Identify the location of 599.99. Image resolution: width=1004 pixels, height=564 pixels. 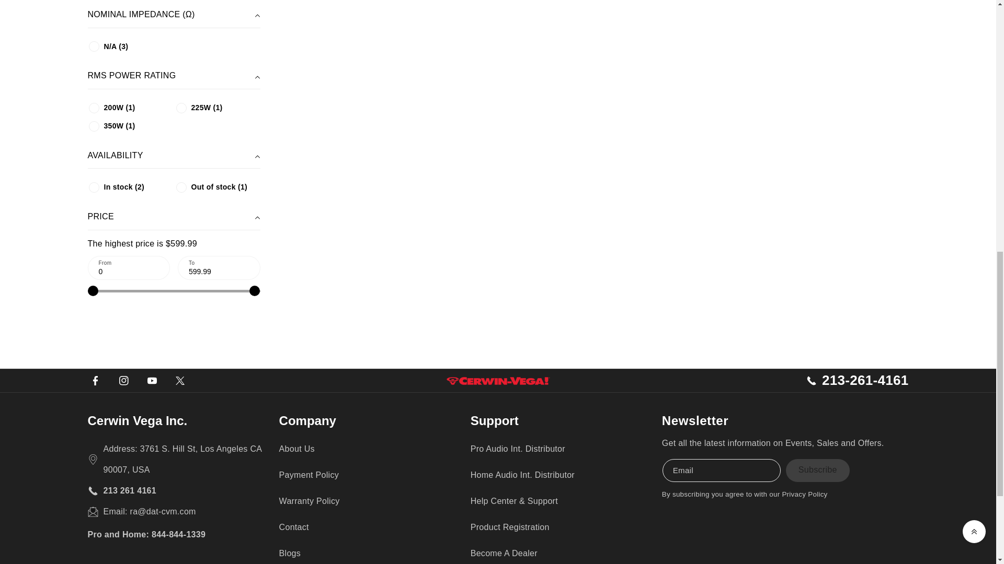
(219, 267).